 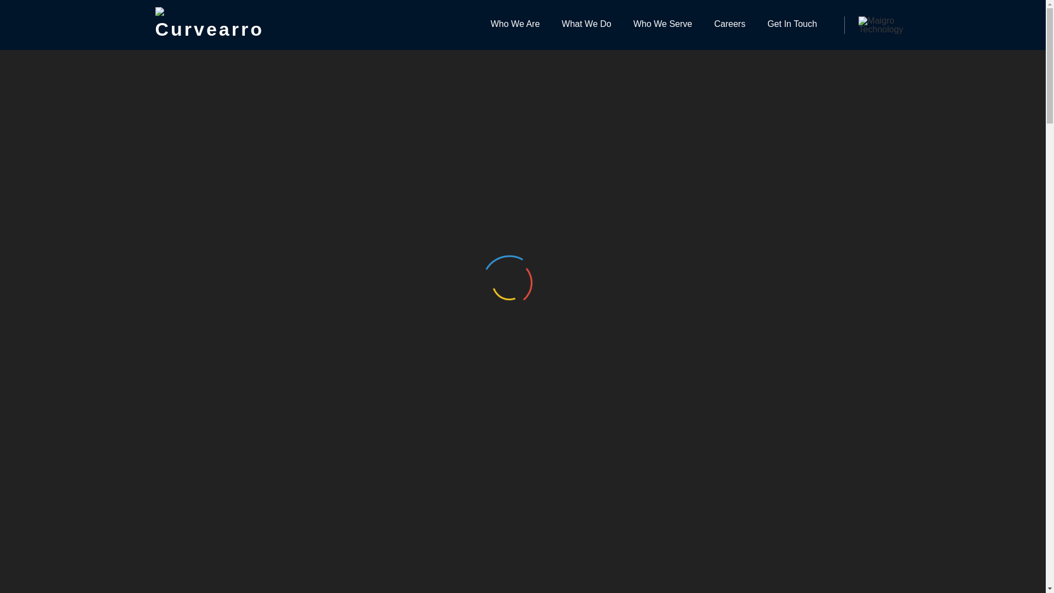 I want to click on Who We Are, so click(x=515, y=25).